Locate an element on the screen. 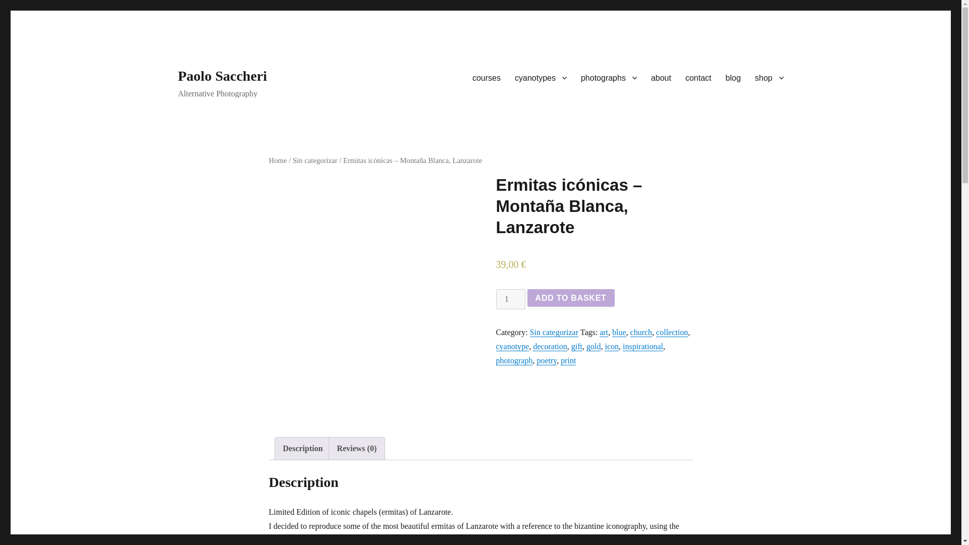  photographs is located at coordinates (609, 77).